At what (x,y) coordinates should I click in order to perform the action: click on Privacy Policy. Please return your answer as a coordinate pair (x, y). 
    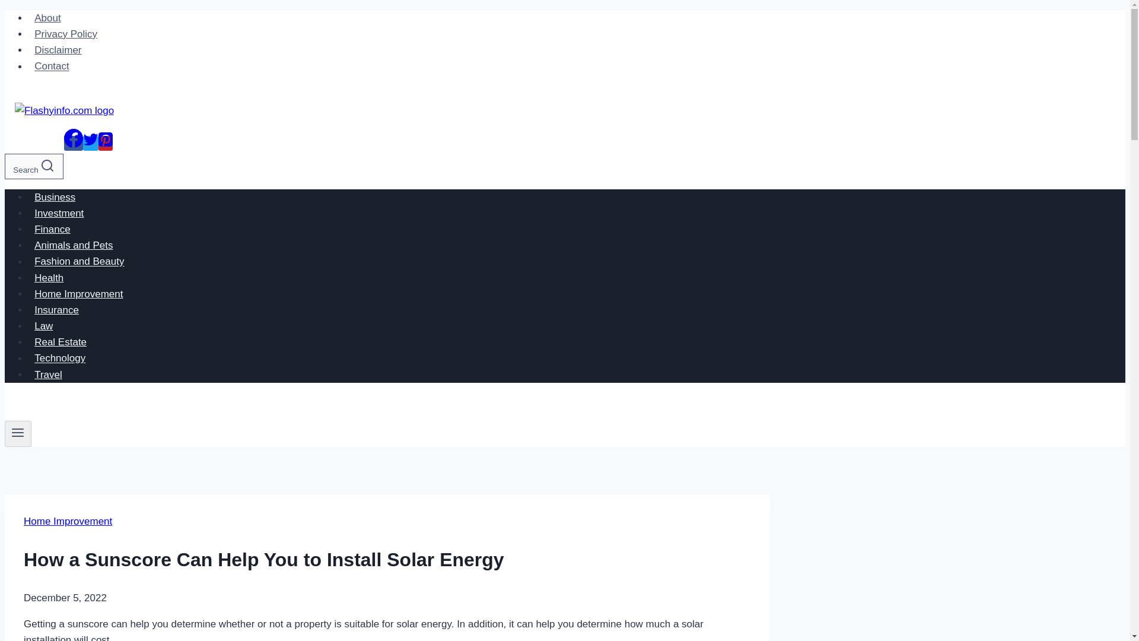
    Looking at the image, I should click on (66, 33).